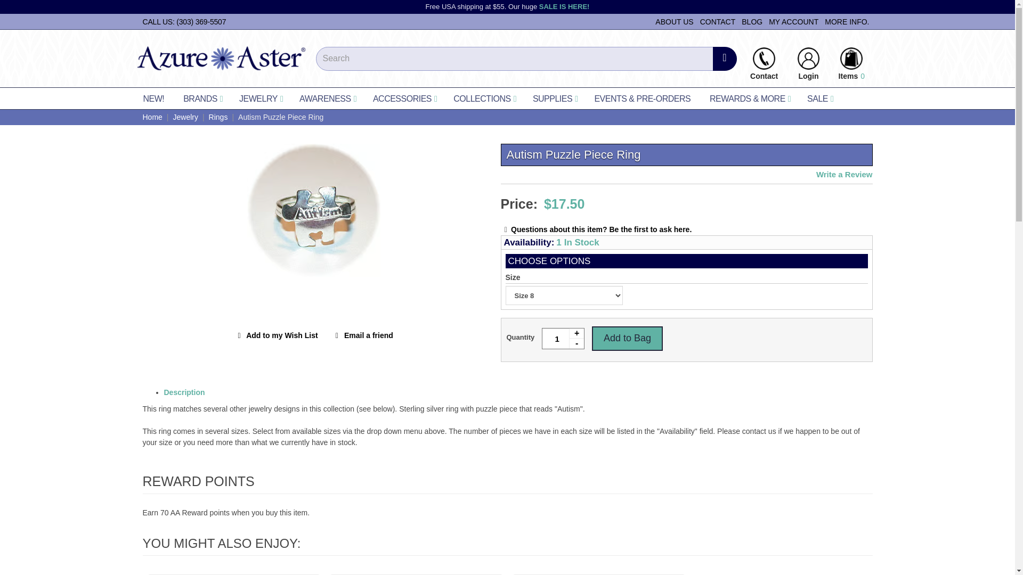  I want to click on SALE IS HERE!, so click(564, 6).